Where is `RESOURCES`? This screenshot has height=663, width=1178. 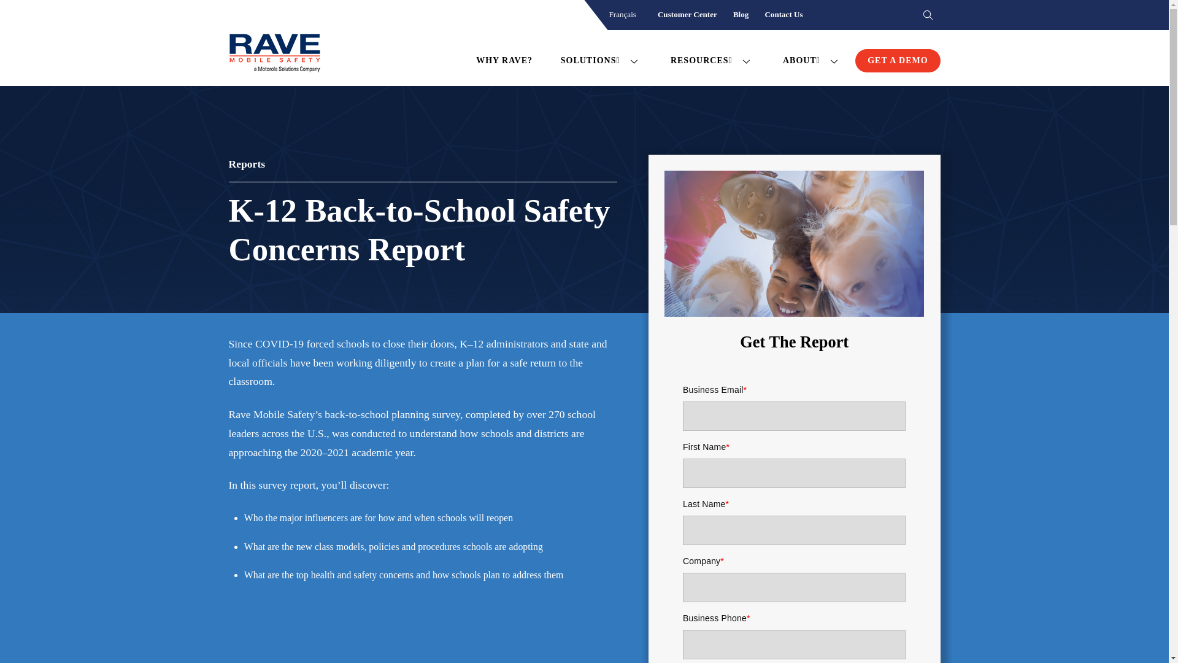 RESOURCES is located at coordinates (712, 60).